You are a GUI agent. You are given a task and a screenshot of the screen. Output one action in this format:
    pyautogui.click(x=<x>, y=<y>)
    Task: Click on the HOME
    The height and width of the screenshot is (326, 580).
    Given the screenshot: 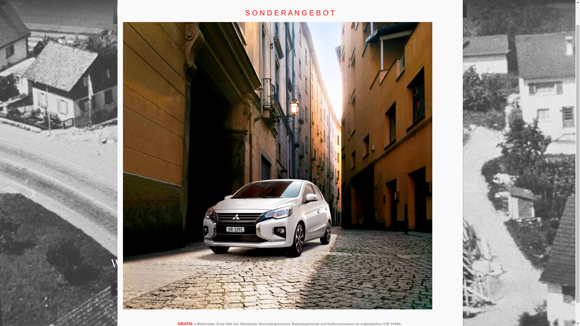 What is the action you would take?
    pyautogui.click(x=256, y=10)
    